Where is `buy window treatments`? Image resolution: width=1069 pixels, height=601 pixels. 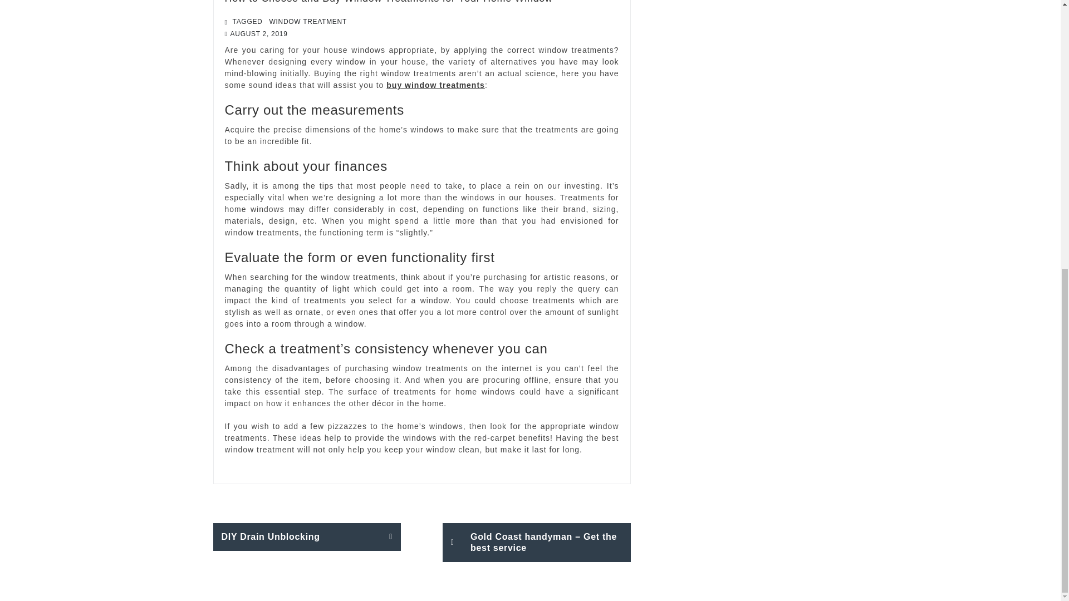
buy window treatments is located at coordinates (435, 85).